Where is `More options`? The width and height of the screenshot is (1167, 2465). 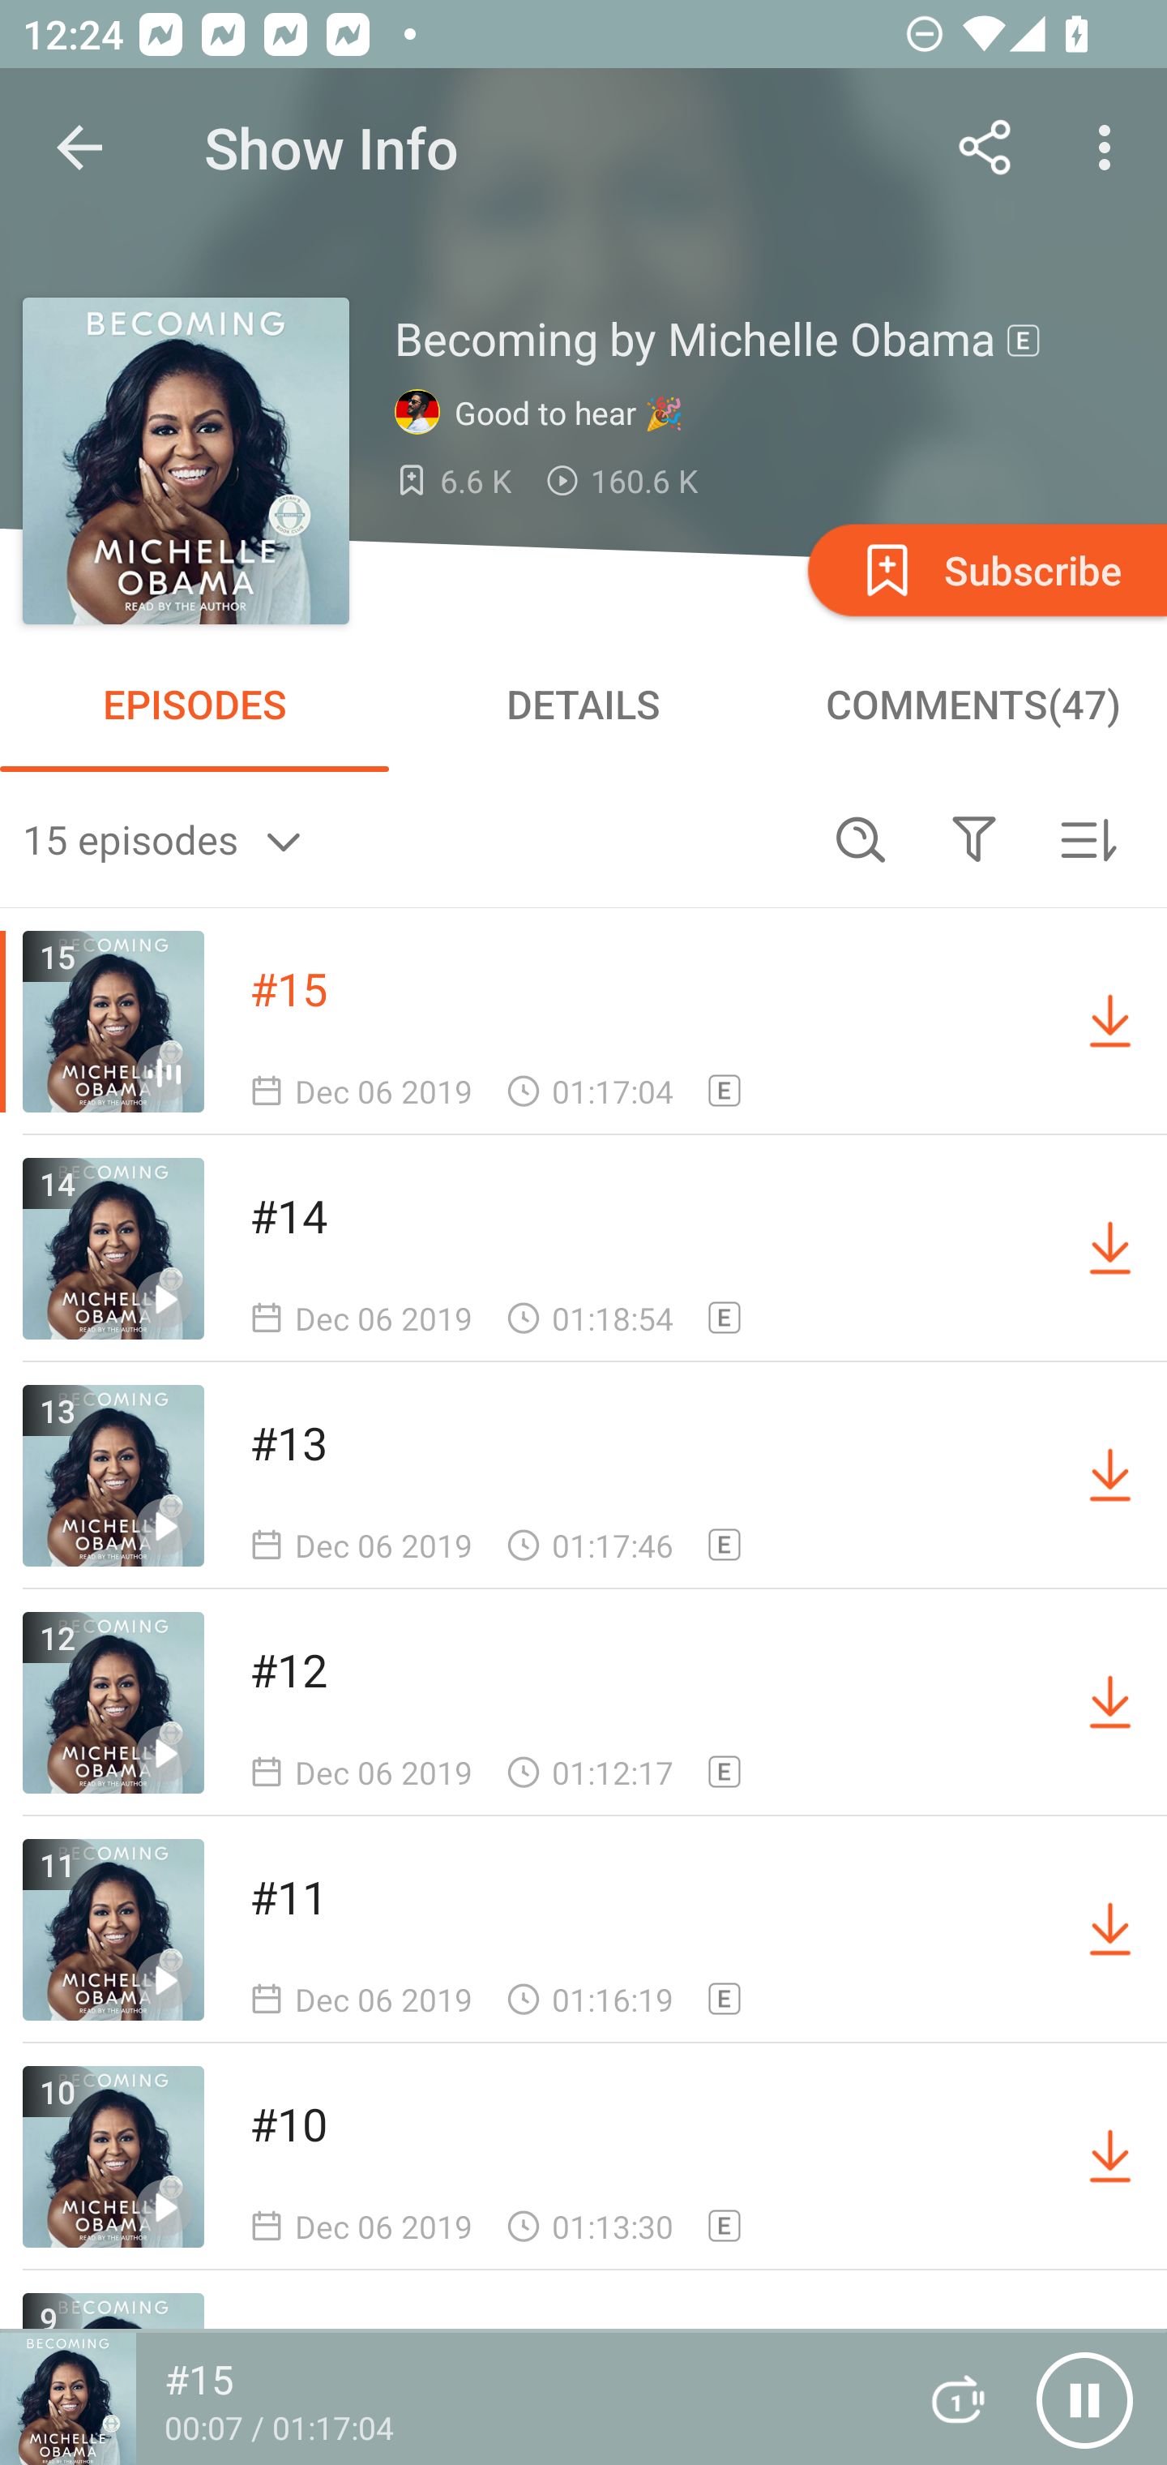 More options is located at coordinates (1110, 148).